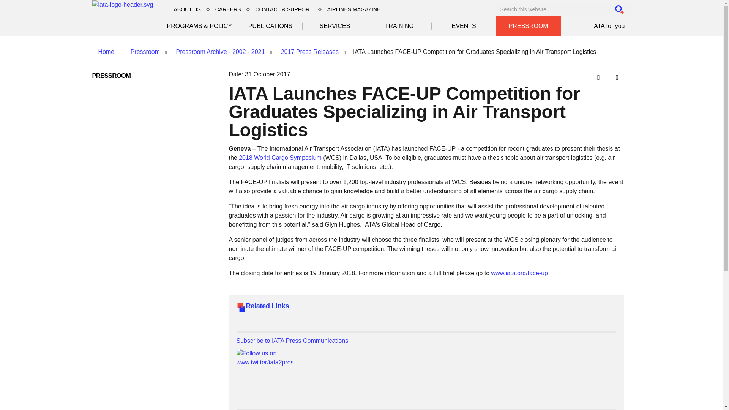 Image resolution: width=729 pixels, height=410 pixels. I want to click on AIRLINES MAGAZINE, so click(353, 9).